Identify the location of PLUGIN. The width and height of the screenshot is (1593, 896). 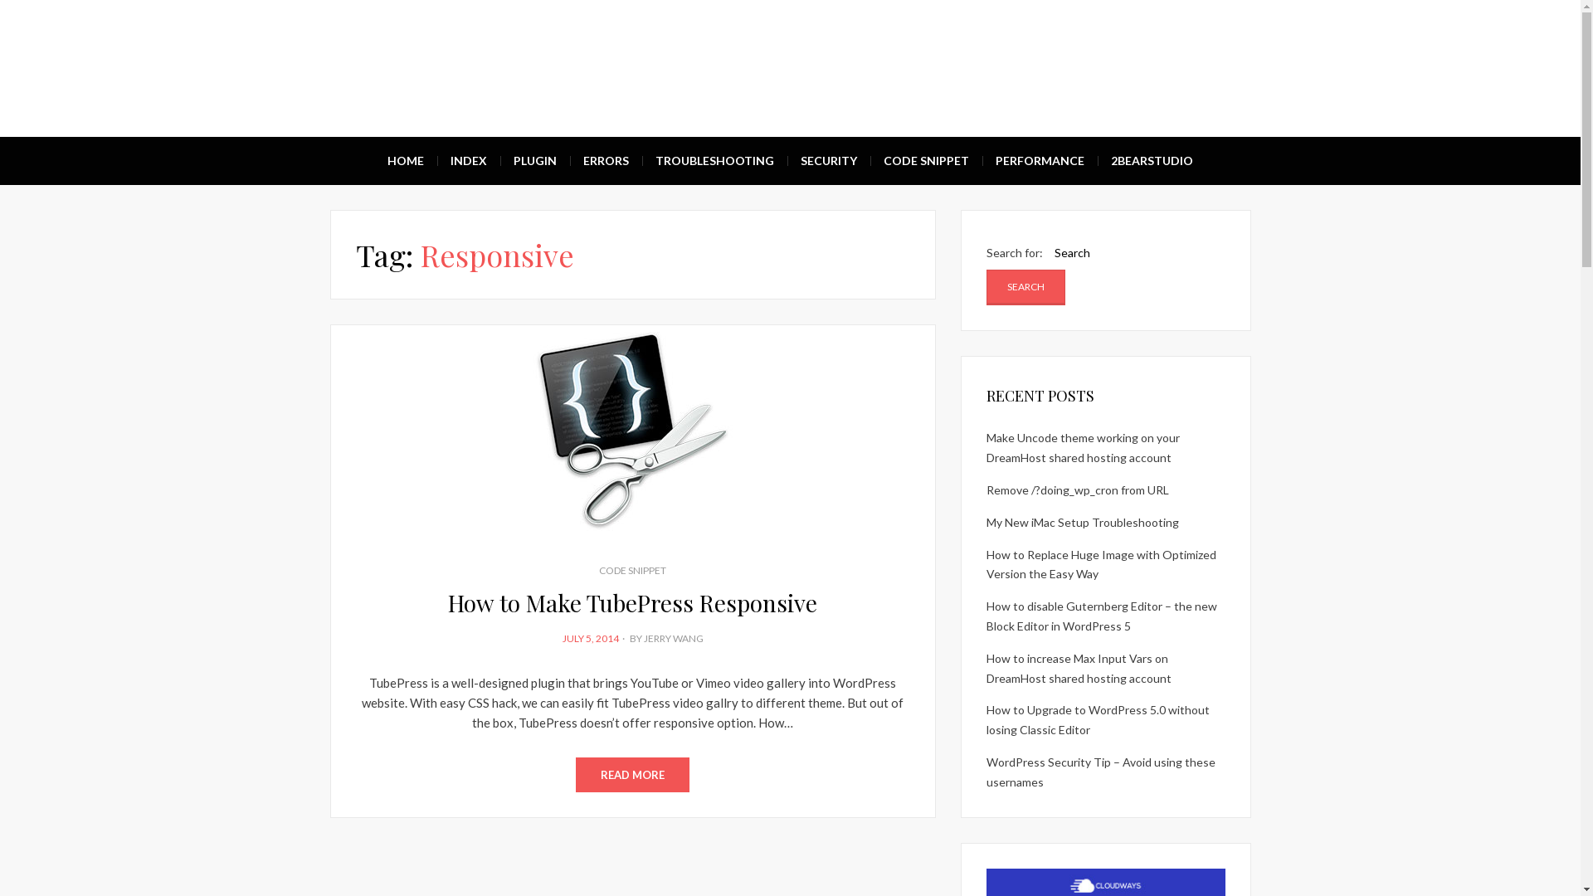
(535, 161).